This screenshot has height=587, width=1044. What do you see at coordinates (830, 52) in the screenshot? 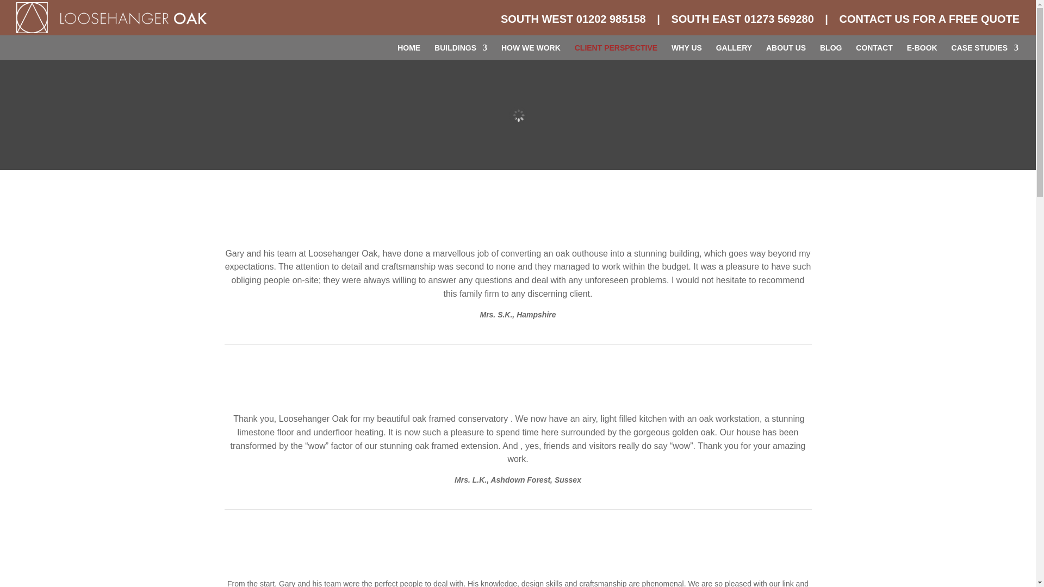
I see `BLOG` at bounding box center [830, 52].